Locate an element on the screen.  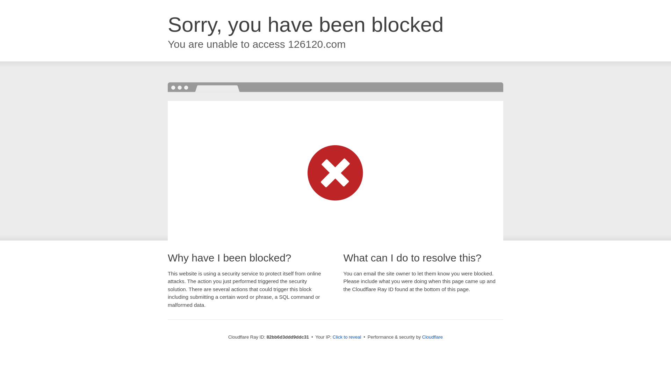
Cloudflare is located at coordinates (433, 337).